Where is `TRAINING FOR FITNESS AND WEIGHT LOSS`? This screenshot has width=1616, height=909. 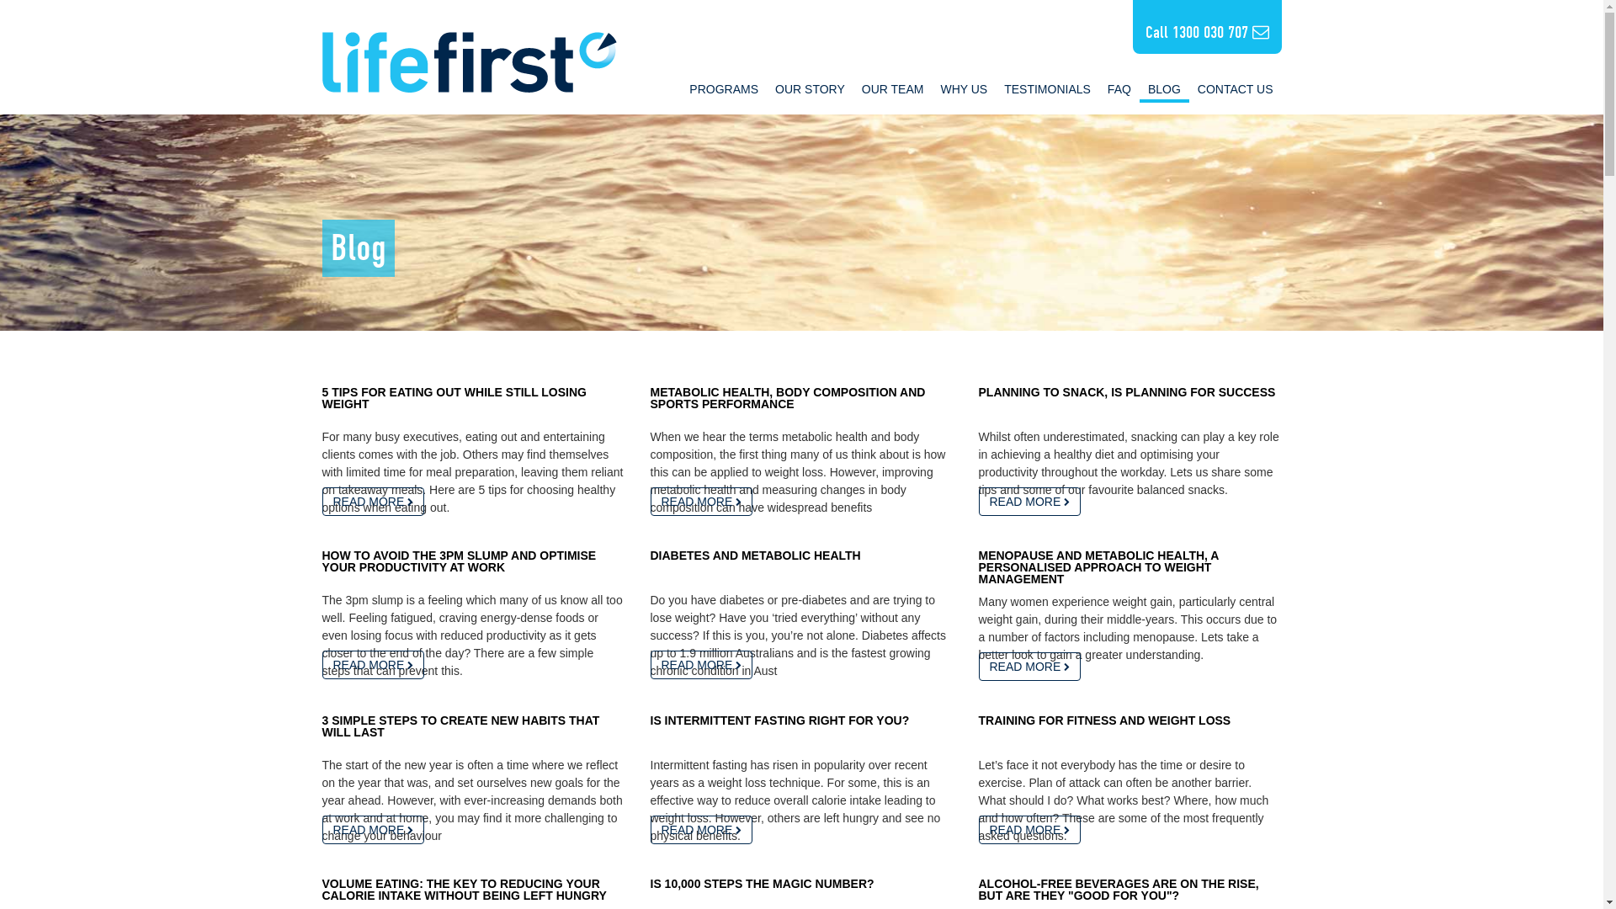 TRAINING FOR FITNESS AND WEIGHT LOSS is located at coordinates (1104, 720).